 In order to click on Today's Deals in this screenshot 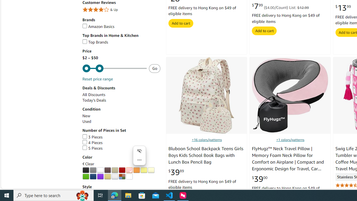, I will do `click(121, 100)`.